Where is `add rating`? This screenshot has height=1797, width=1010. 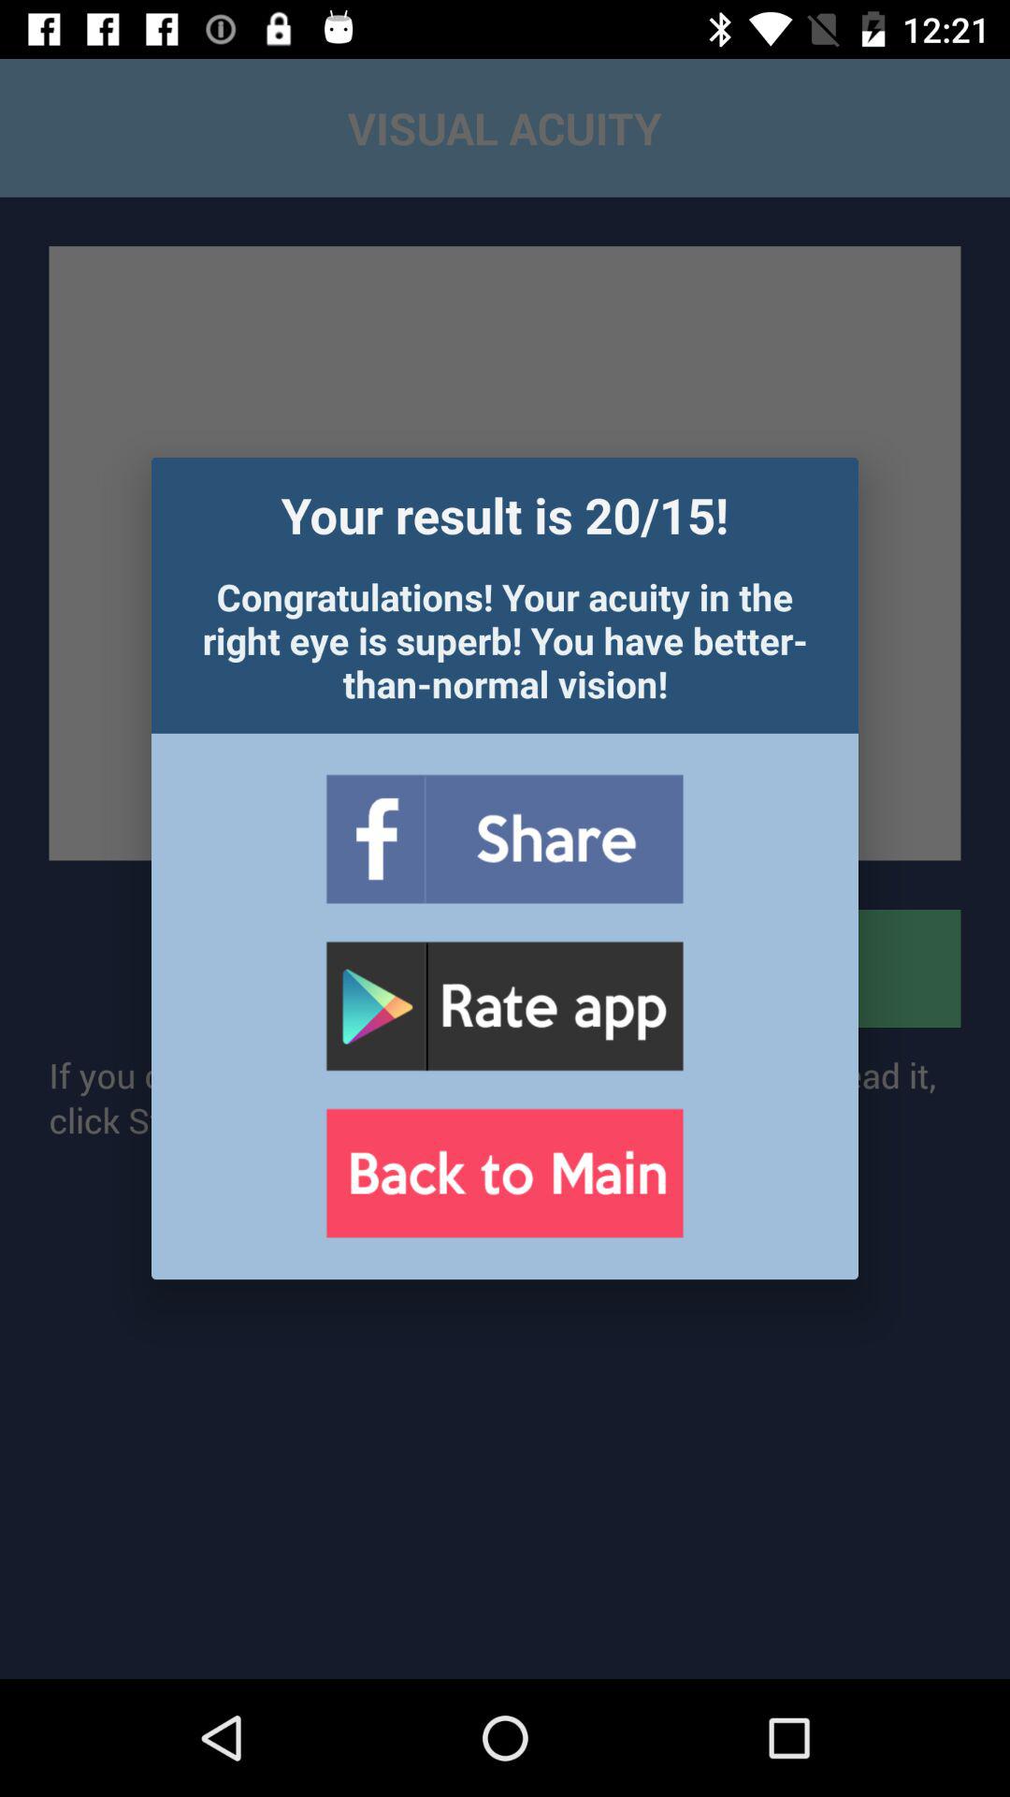 add rating is located at coordinates (504, 1007).